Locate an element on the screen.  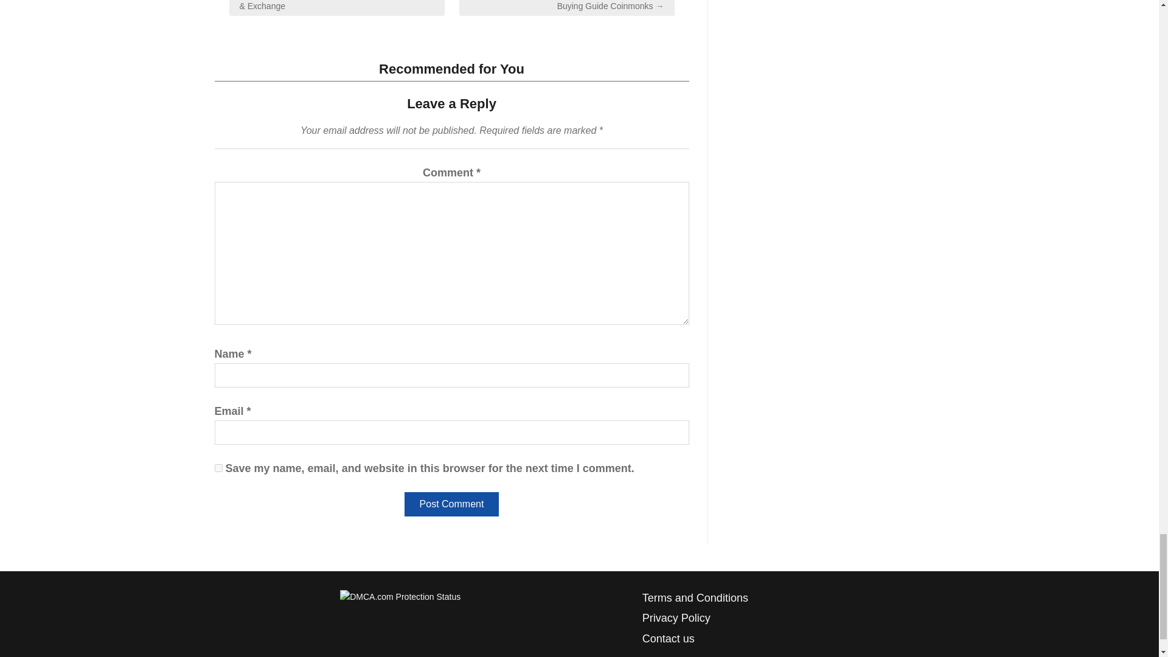
Post Comment is located at coordinates (451, 504).